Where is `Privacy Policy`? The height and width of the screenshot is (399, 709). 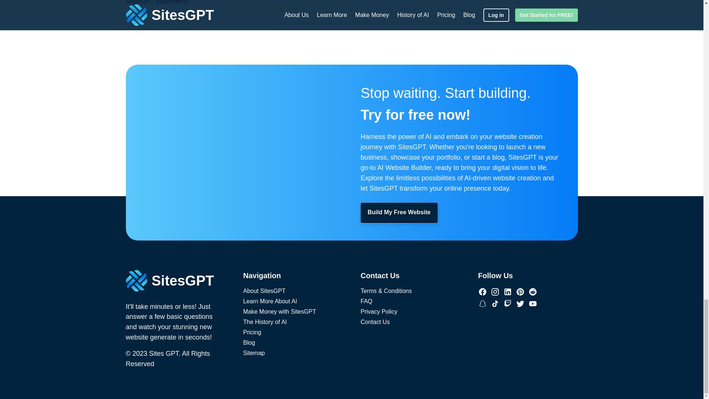
Privacy Policy is located at coordinates (379, 311).